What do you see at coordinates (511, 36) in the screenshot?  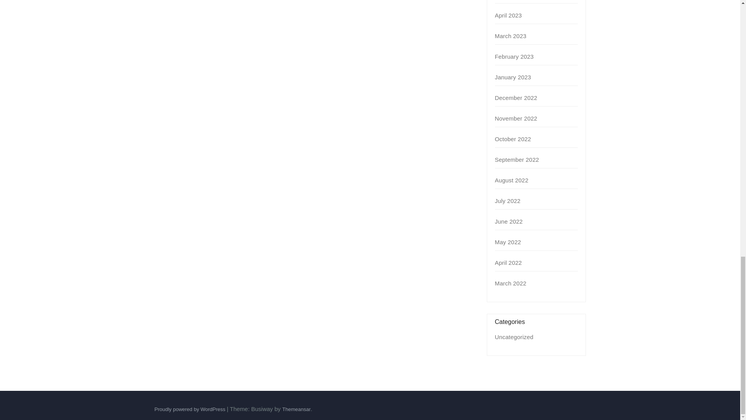 I see `March 2023` at bounding box center [511, 36].